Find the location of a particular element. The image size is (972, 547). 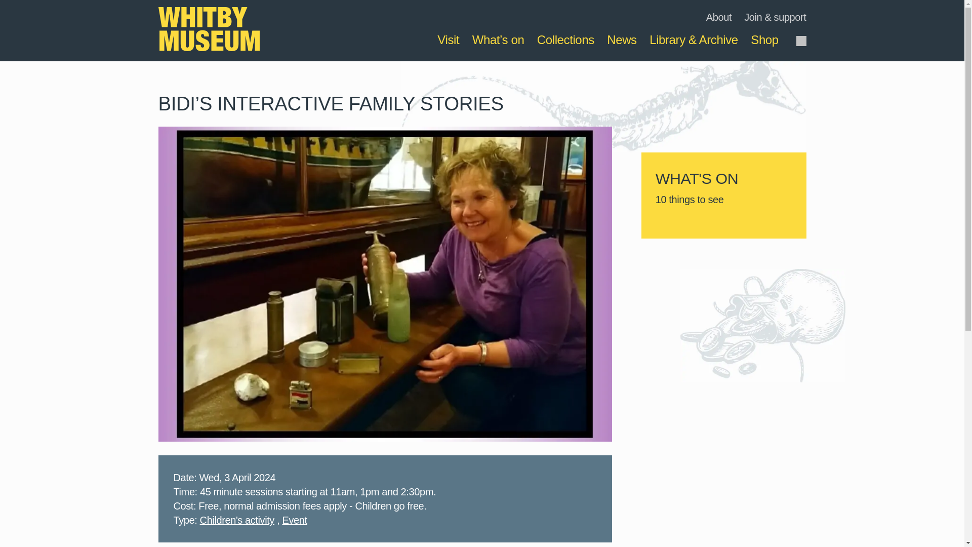

10 things to see is located at coordinates (722, 202).